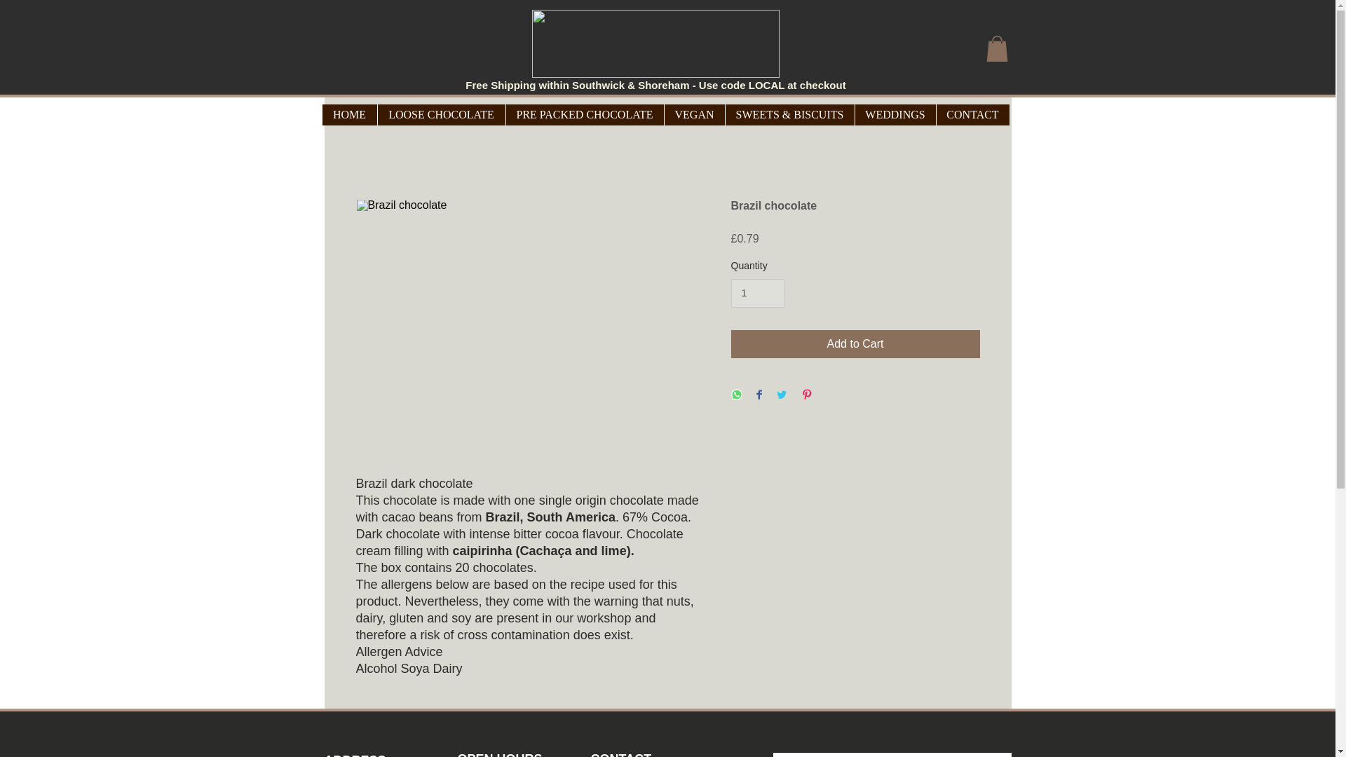 This screenshot has width=1346, height=757. Describe the element at coordinates (693, 115) in the screenshot. I see `VEGAN` at that location.